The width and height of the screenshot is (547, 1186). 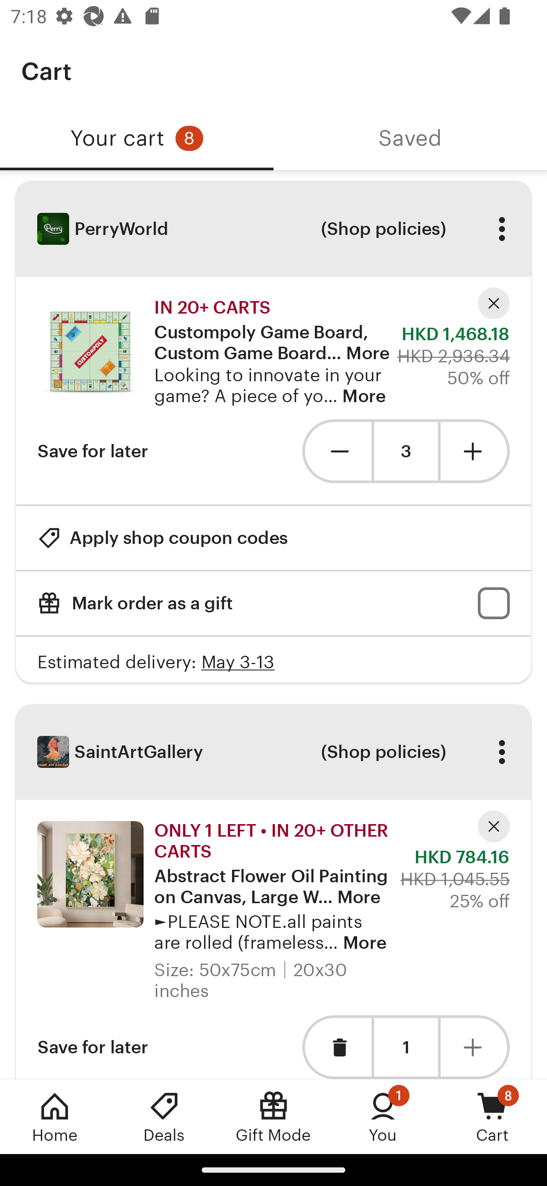 What do you see at coordinates (406, 452) in the screenshot?
I see `3` at bounding box center [406, 452].